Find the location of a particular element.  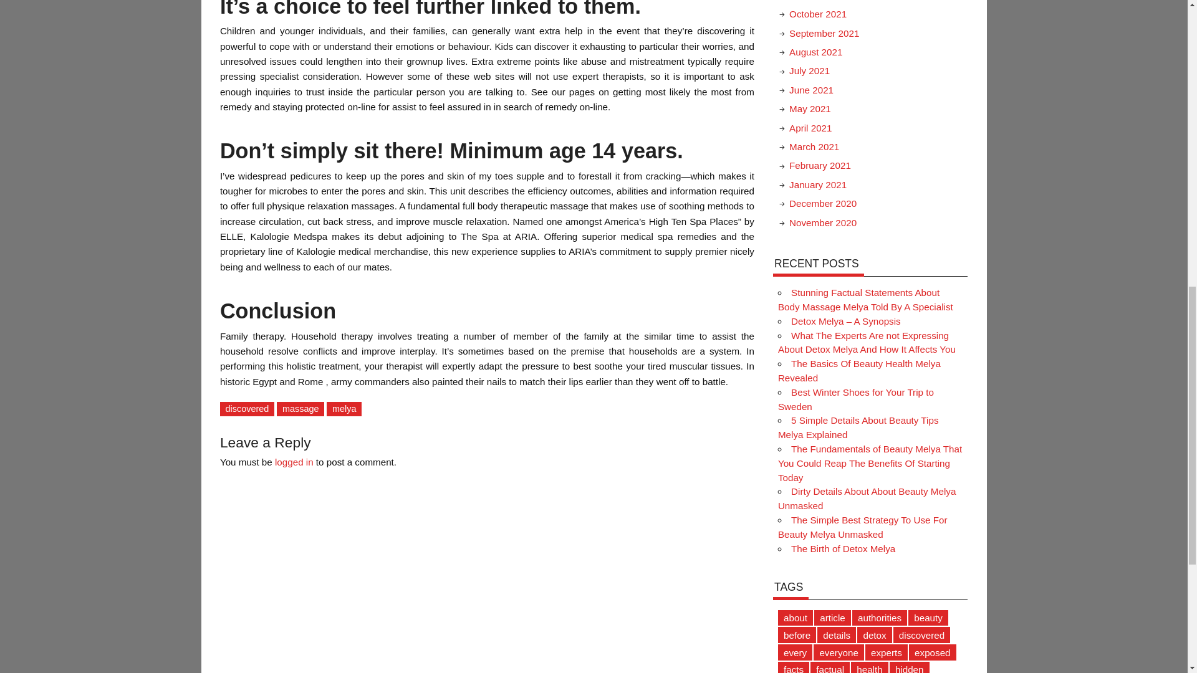

April 2021 is located at coordinates (810, 127).